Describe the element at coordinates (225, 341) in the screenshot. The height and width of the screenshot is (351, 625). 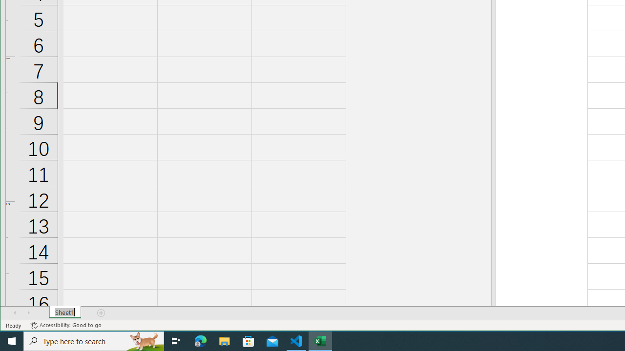
I see `File Explorer` at that location.